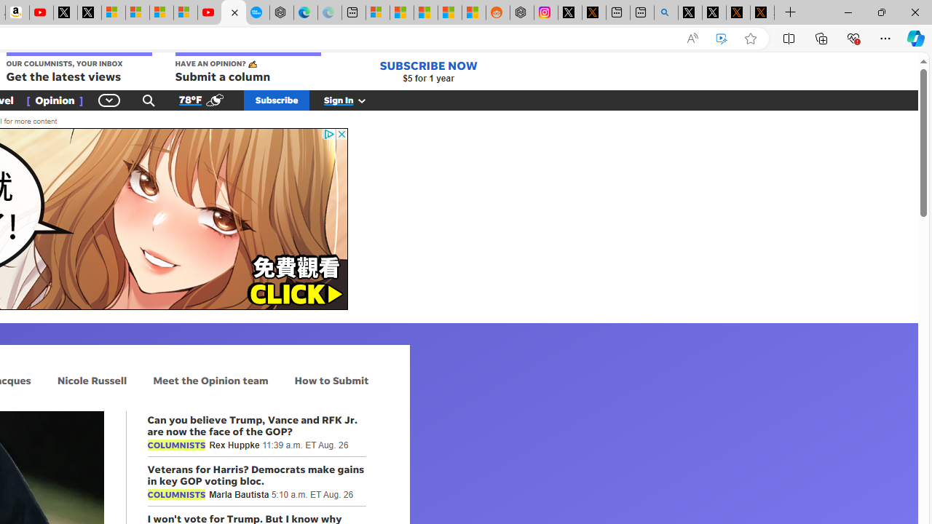 The image size is (932, 524). I want to click on How to Submit, so click(332, 380).